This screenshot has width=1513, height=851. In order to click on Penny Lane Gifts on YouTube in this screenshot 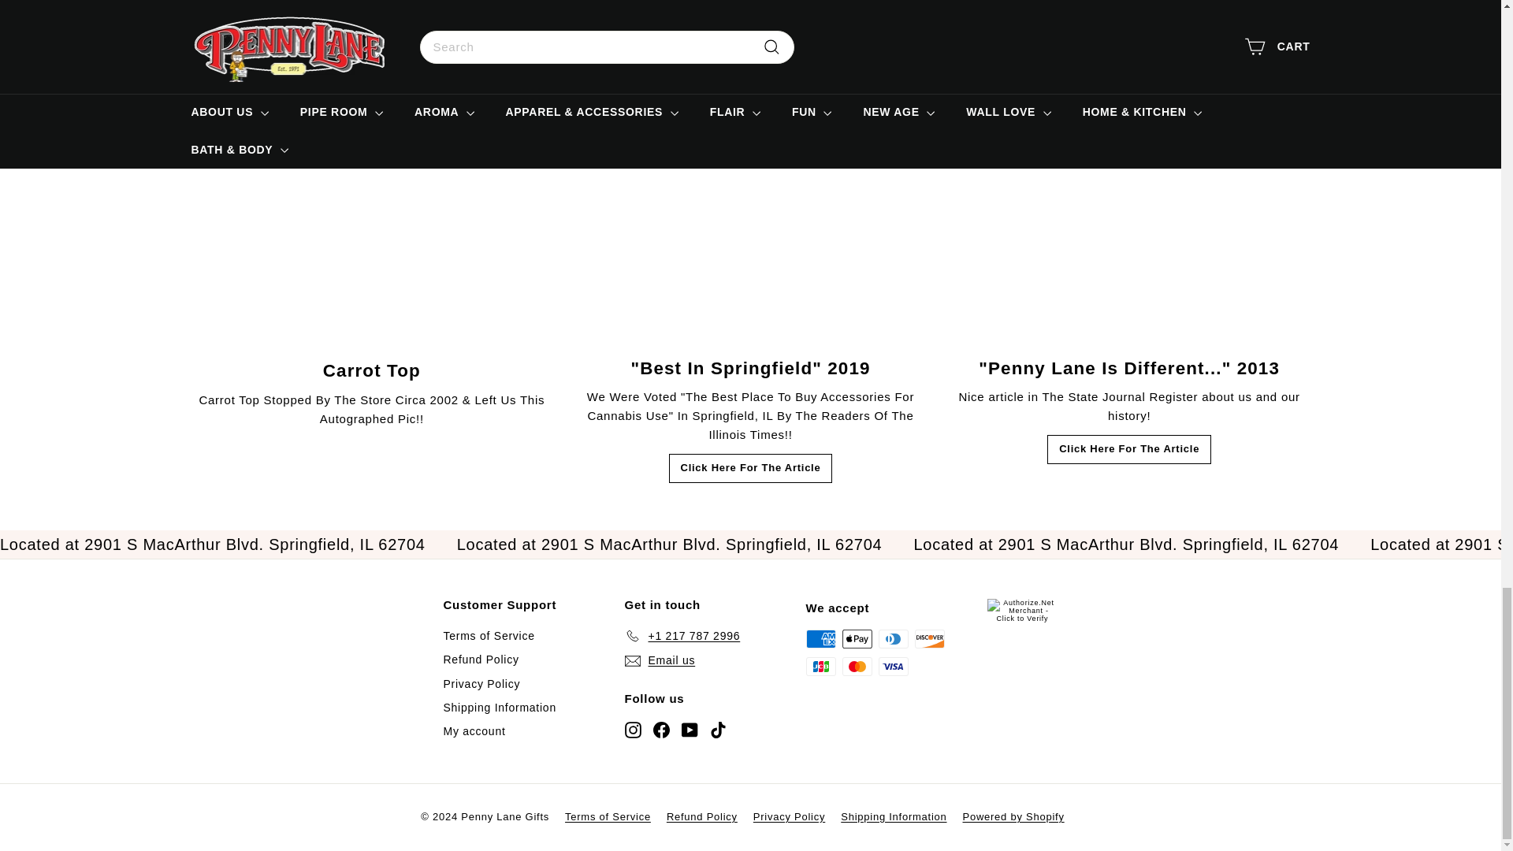, I will do `click(689, 729)`.